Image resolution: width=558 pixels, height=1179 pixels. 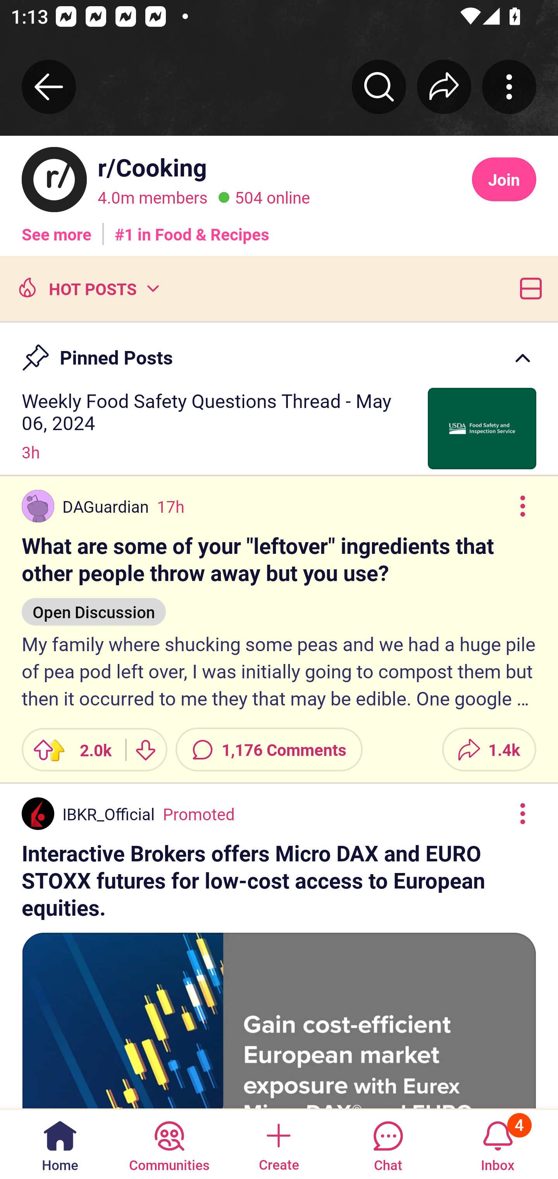 What do you see at coordinates (279, 351) in the screenshot?
I see `Pin Pinned Posts Caret` at bounding box center [279, 351].